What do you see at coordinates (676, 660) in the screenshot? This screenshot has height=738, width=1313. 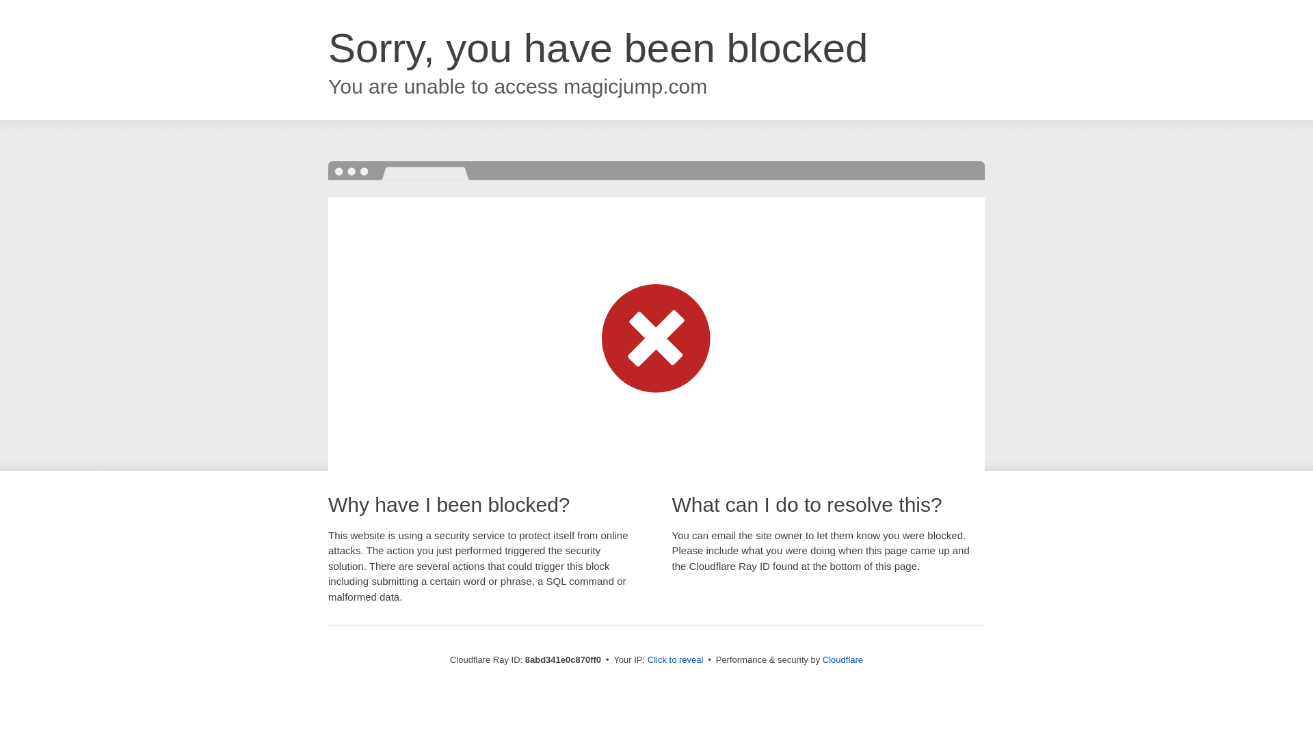 I see `Click to reveal` at bounding box center [676, 660].